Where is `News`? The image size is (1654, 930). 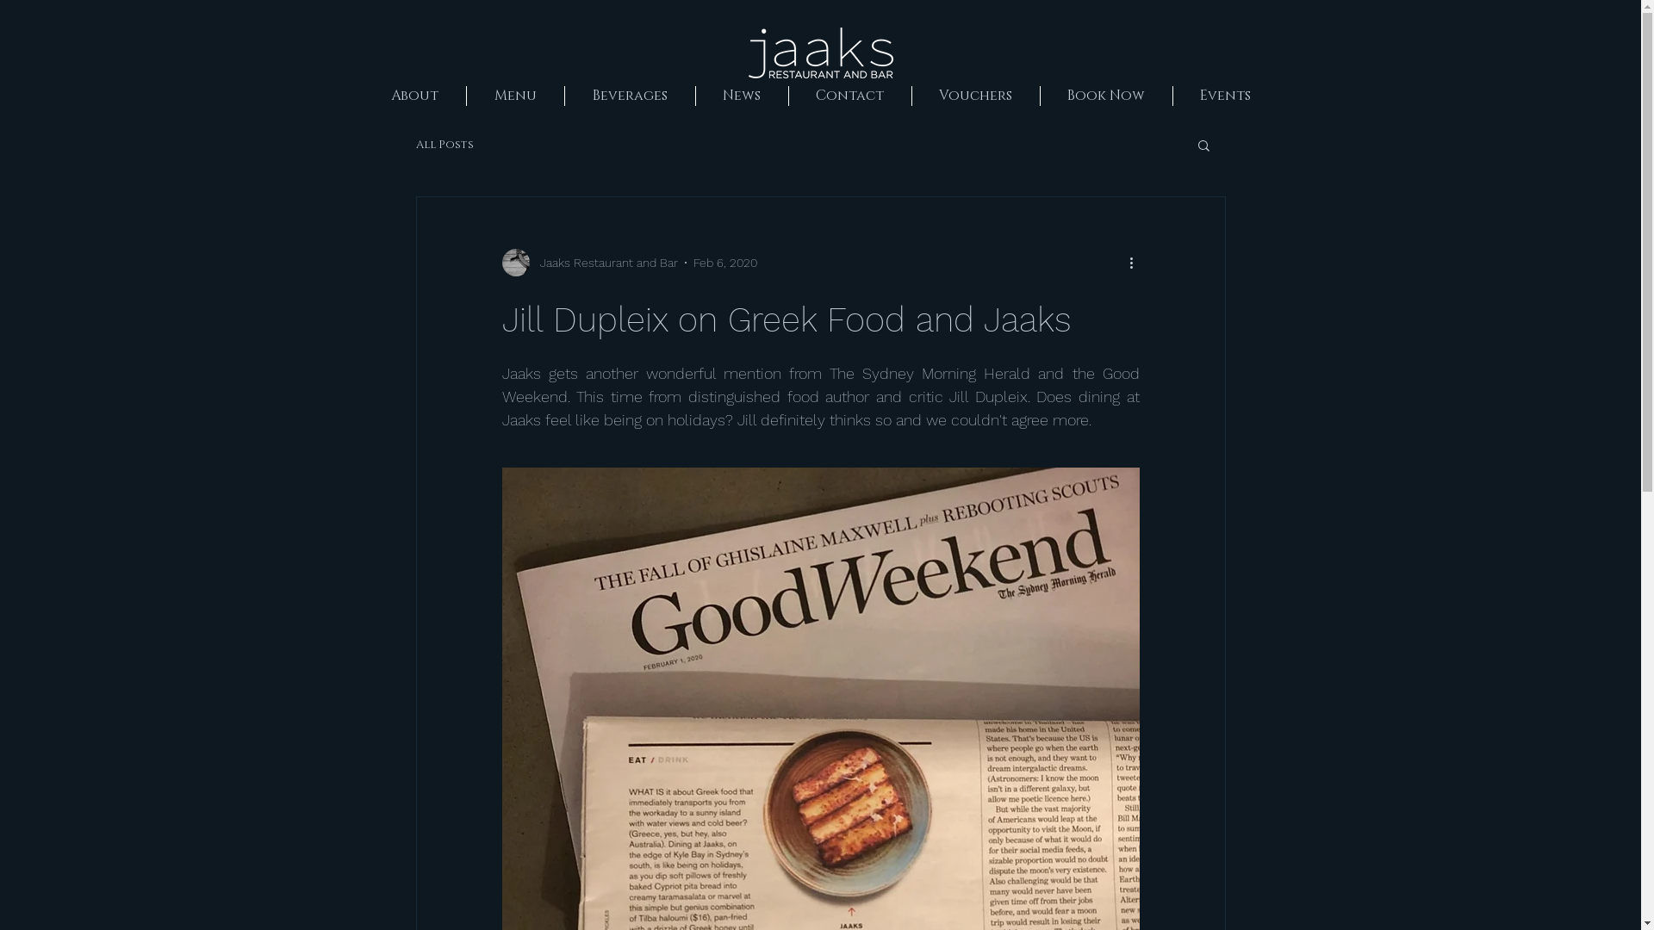 News is located at coordinates (741, 96).